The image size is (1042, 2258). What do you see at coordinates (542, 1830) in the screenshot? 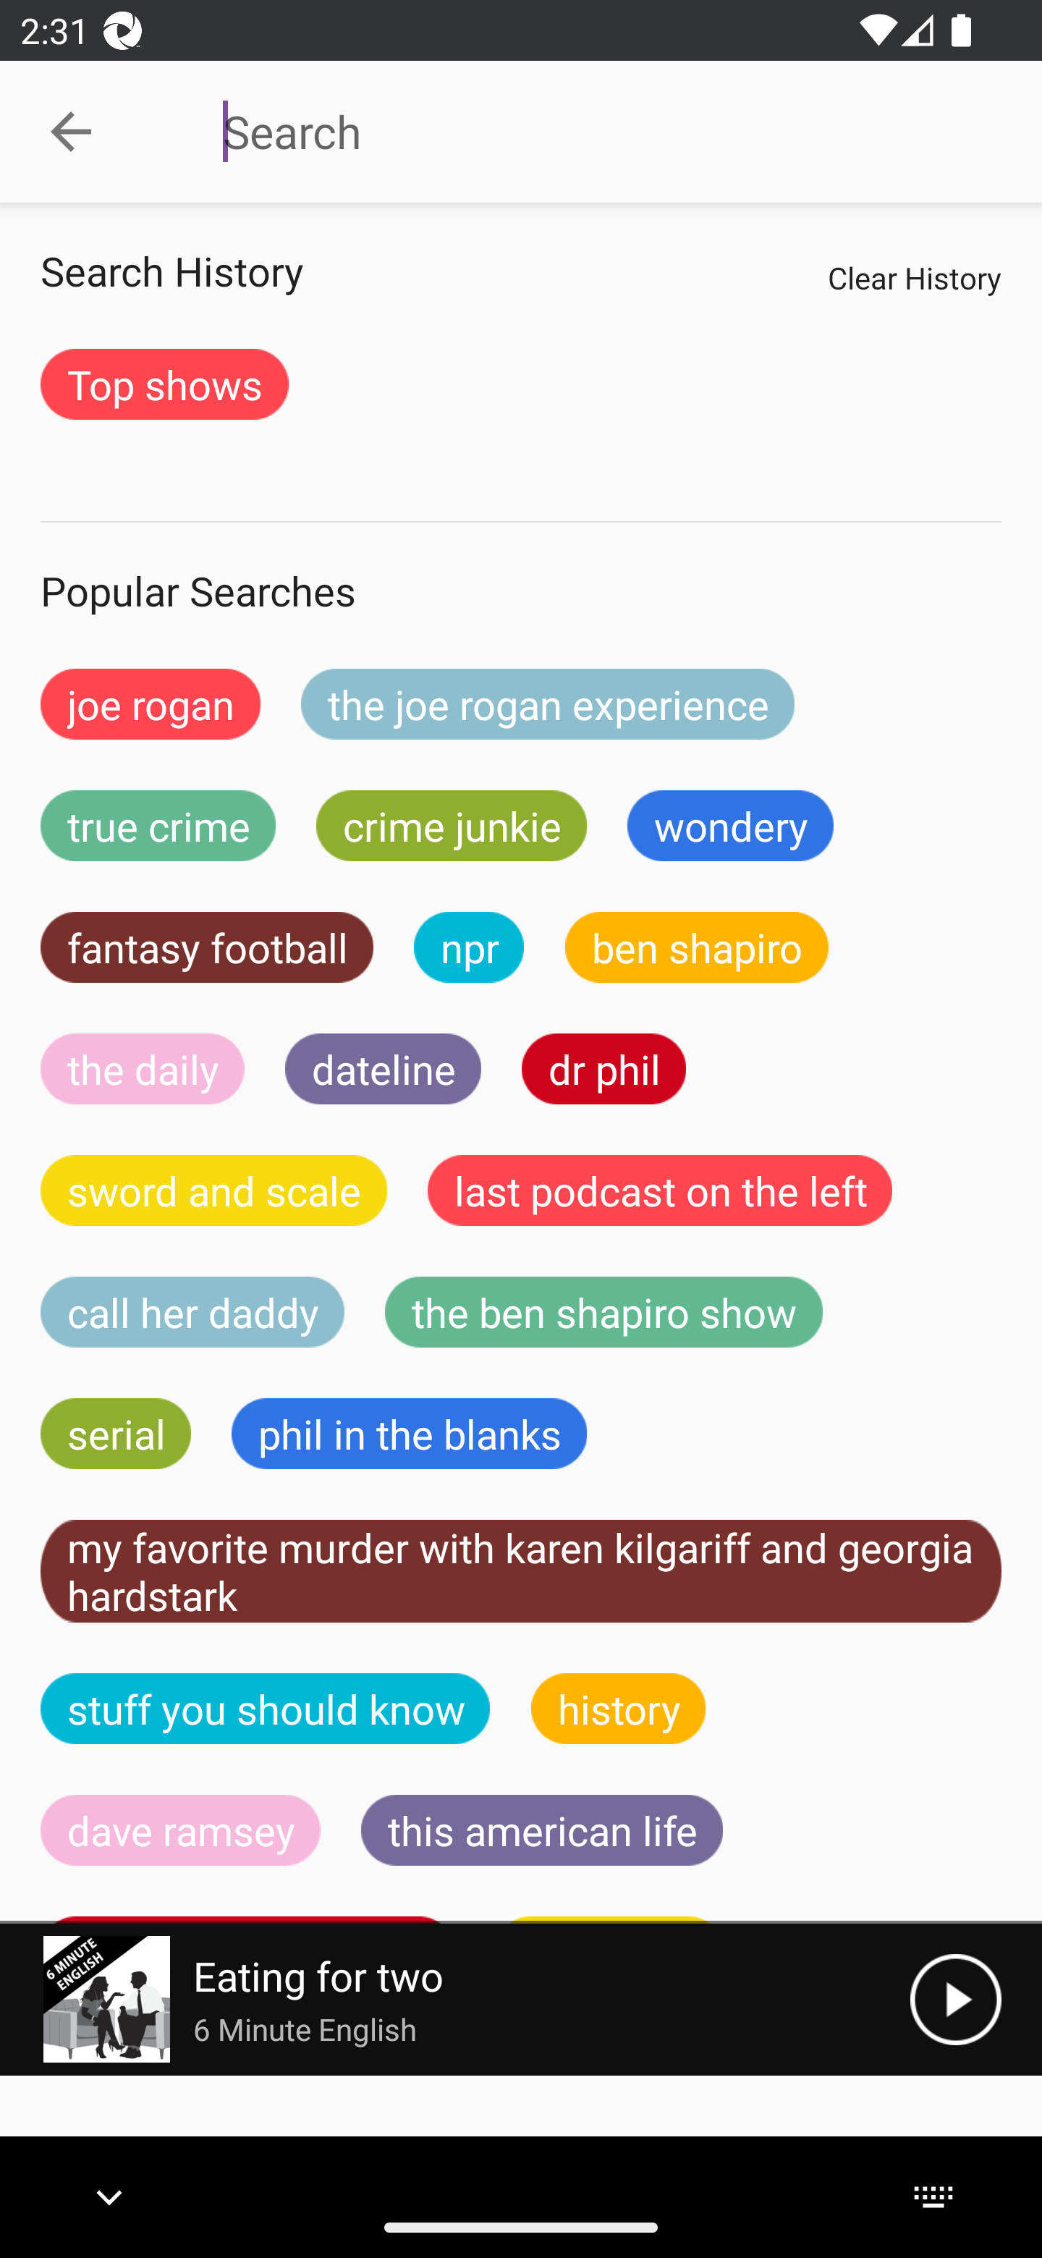
I see `this american life` at bounding box center [542, 1830].